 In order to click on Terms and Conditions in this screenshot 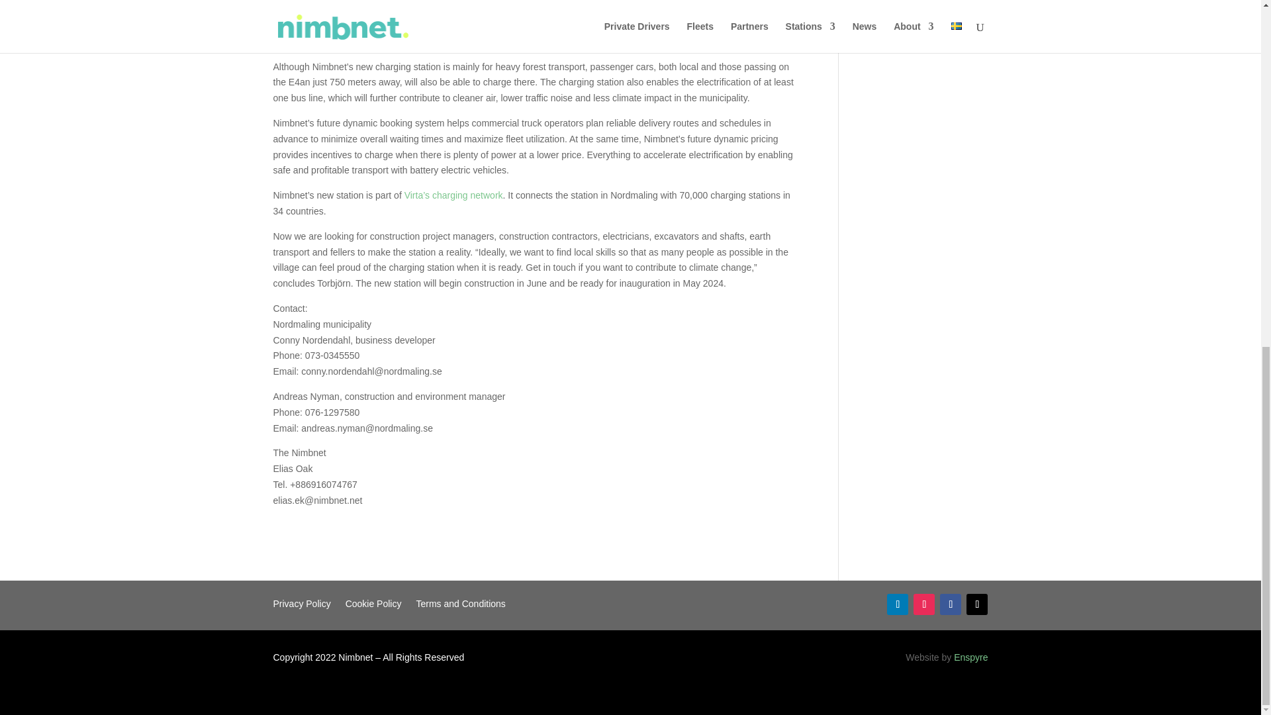, I will do `click(459, 606)`.